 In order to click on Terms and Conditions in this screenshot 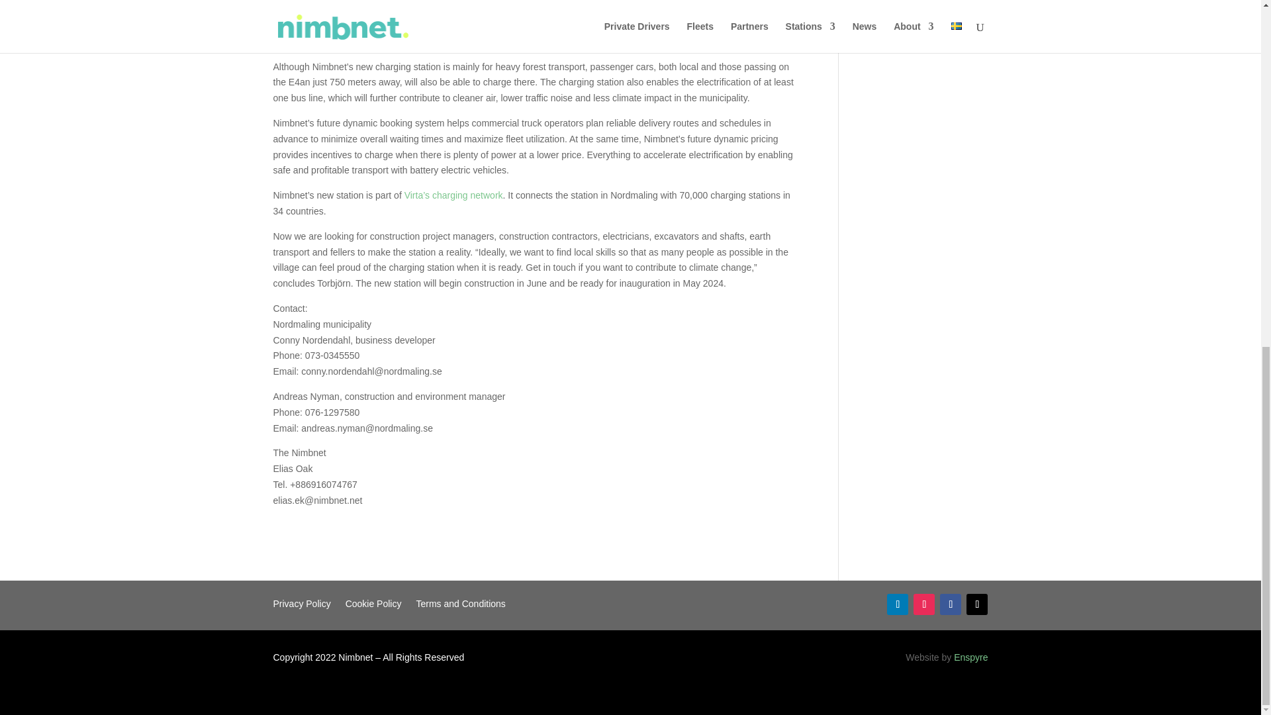, I will do `click(459, 606)`.